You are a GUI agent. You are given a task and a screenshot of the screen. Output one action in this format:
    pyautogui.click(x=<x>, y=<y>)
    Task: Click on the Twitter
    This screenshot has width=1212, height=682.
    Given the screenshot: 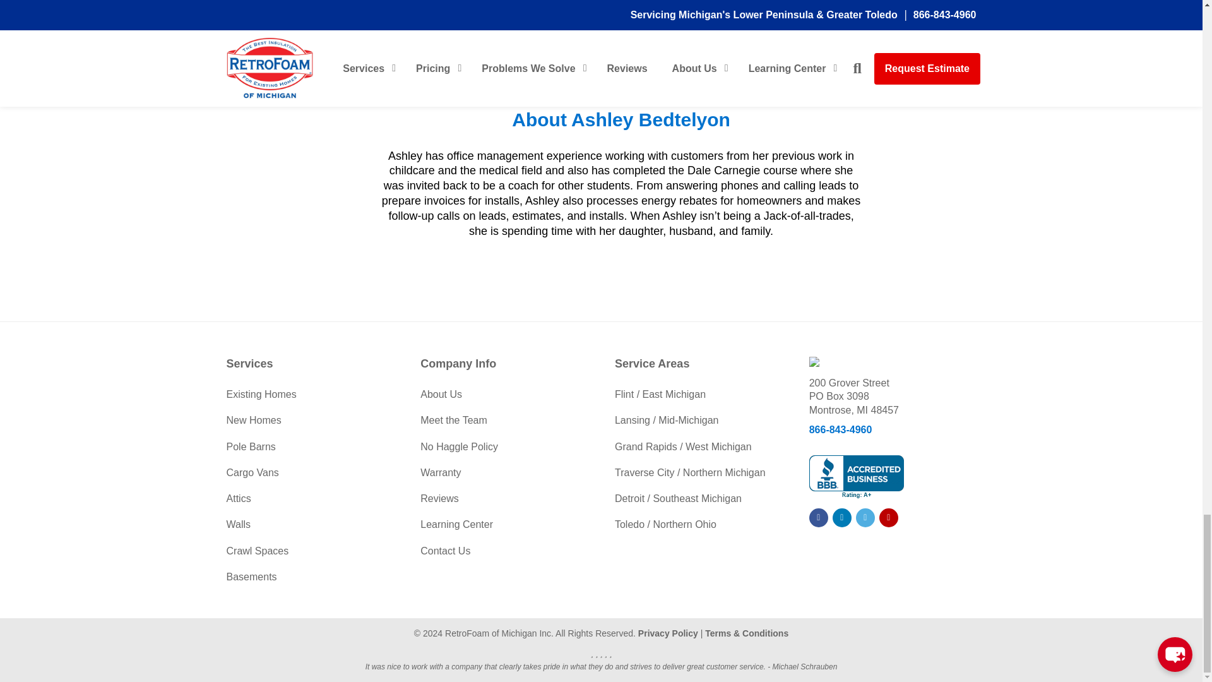 What is the action you would take?
    pyautogui.click(x=865, y=517)
    